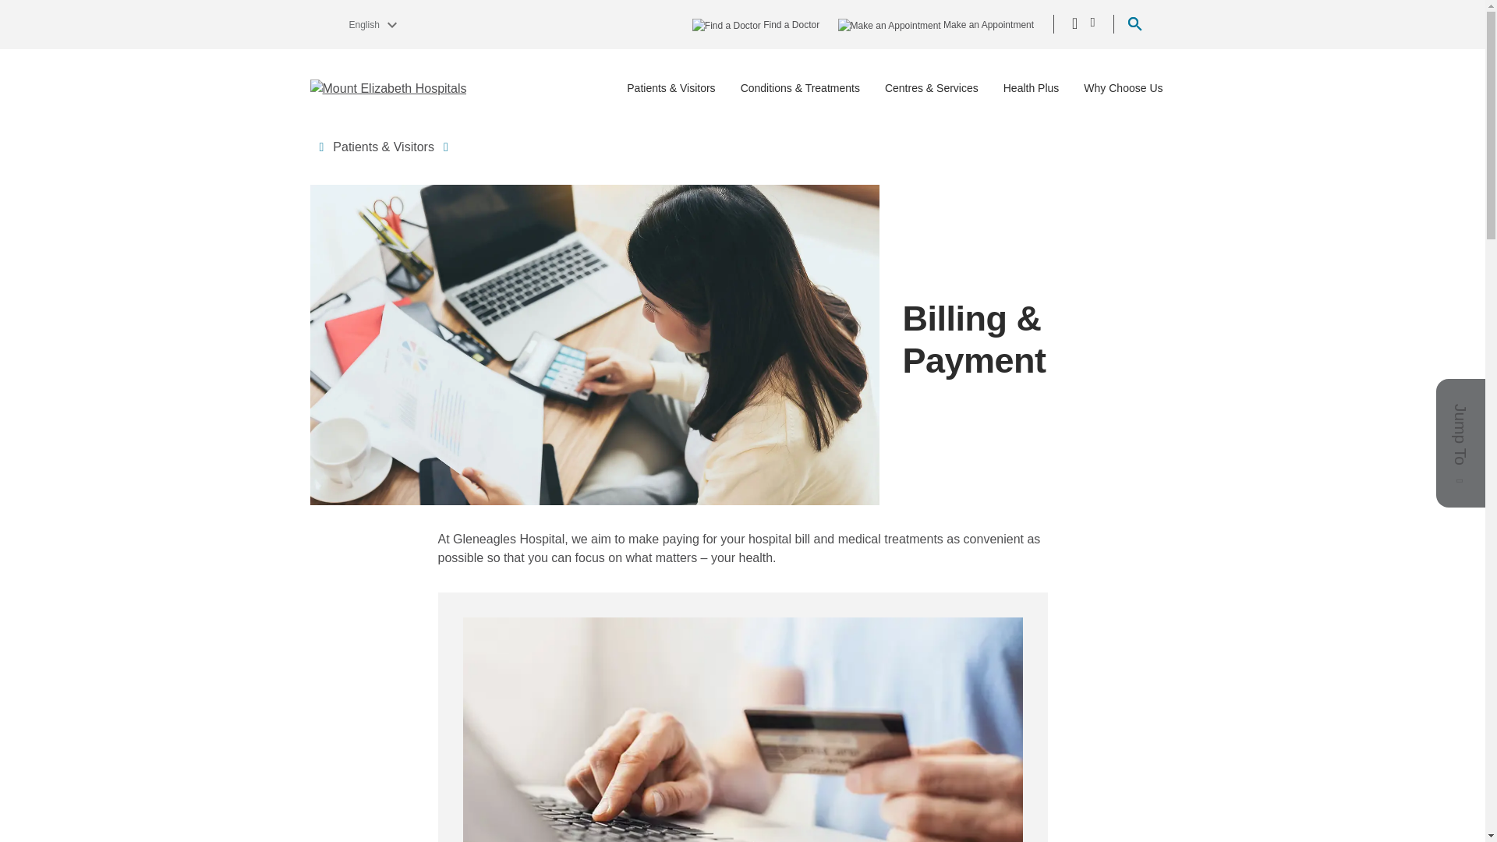  I want to click on Why Choose Us, so click(1123, 89).